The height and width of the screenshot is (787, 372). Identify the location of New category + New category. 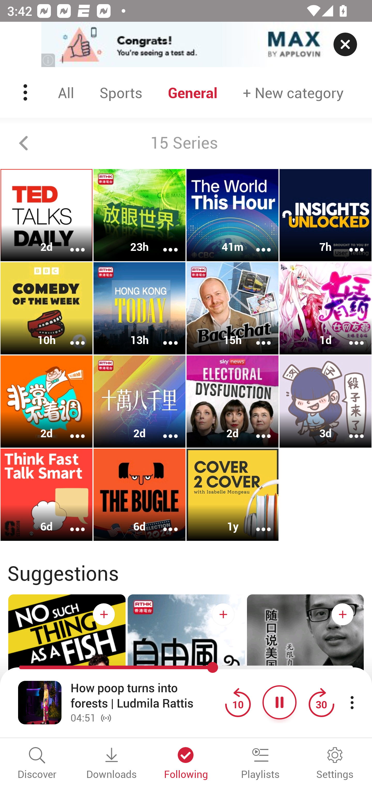
(293, 92).